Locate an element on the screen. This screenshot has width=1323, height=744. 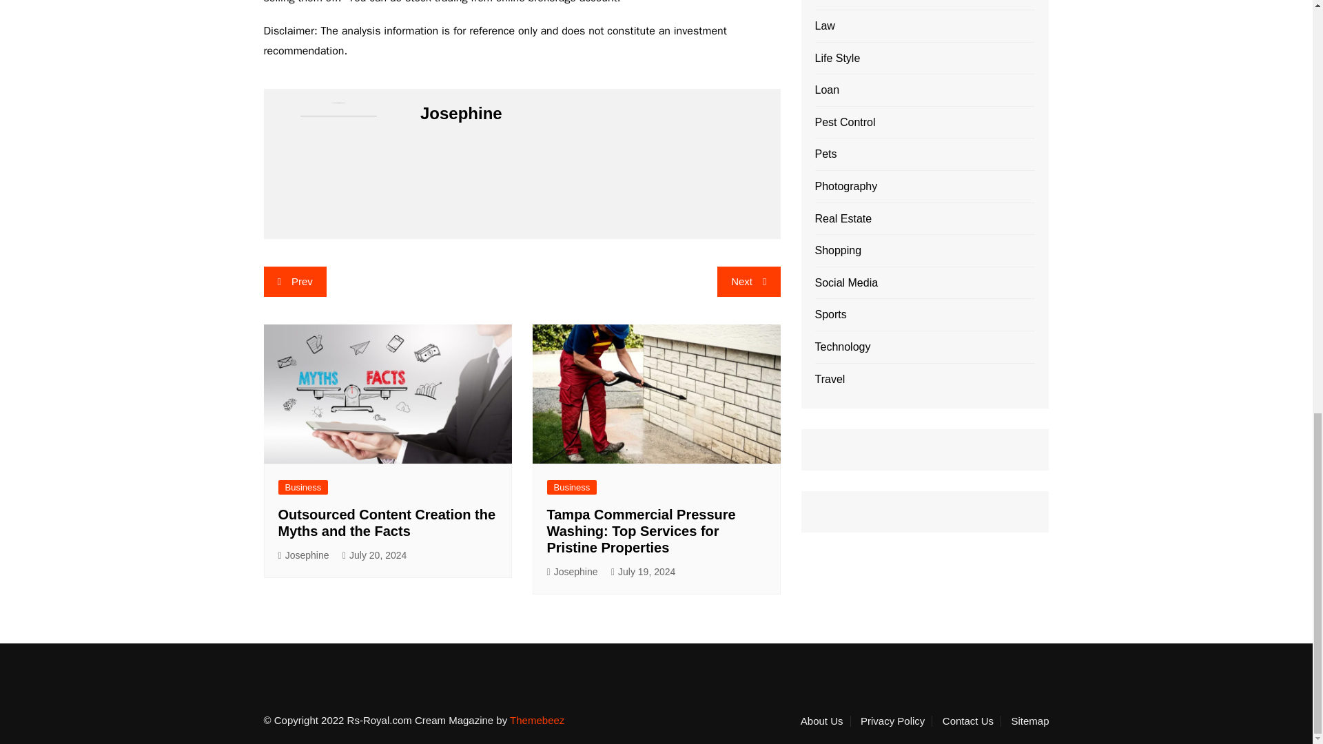
Josephine is located at coordinates (303, 555).